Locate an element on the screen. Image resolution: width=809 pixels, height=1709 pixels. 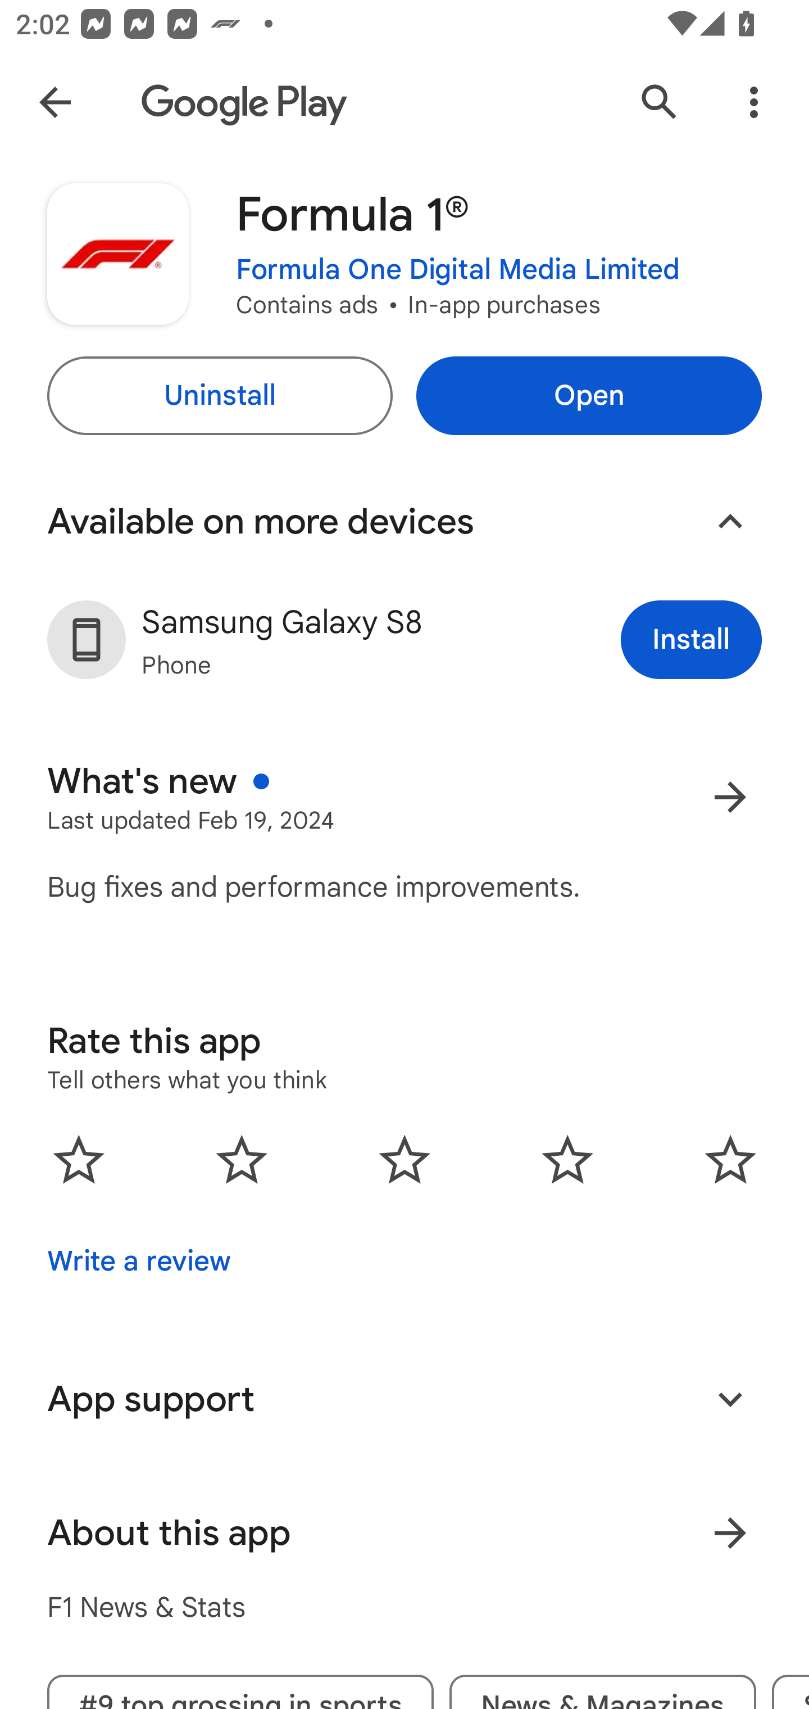
Expand is located at coordinates (730, 1399).